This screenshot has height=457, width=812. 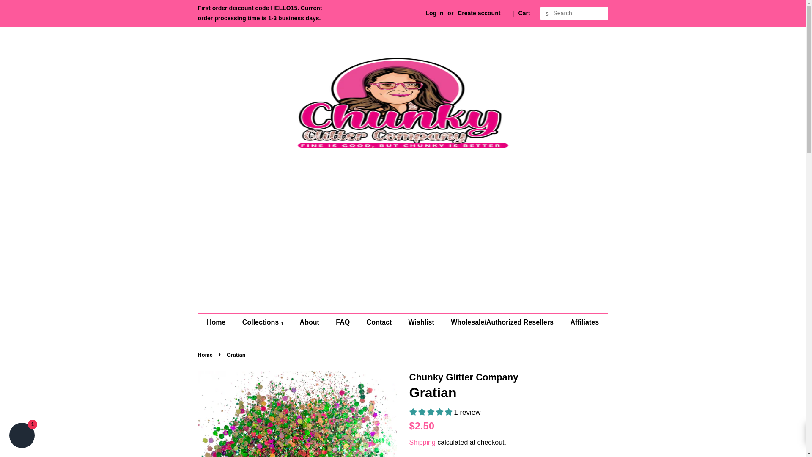 I want to click on Log in, so click(x=434, y=13).